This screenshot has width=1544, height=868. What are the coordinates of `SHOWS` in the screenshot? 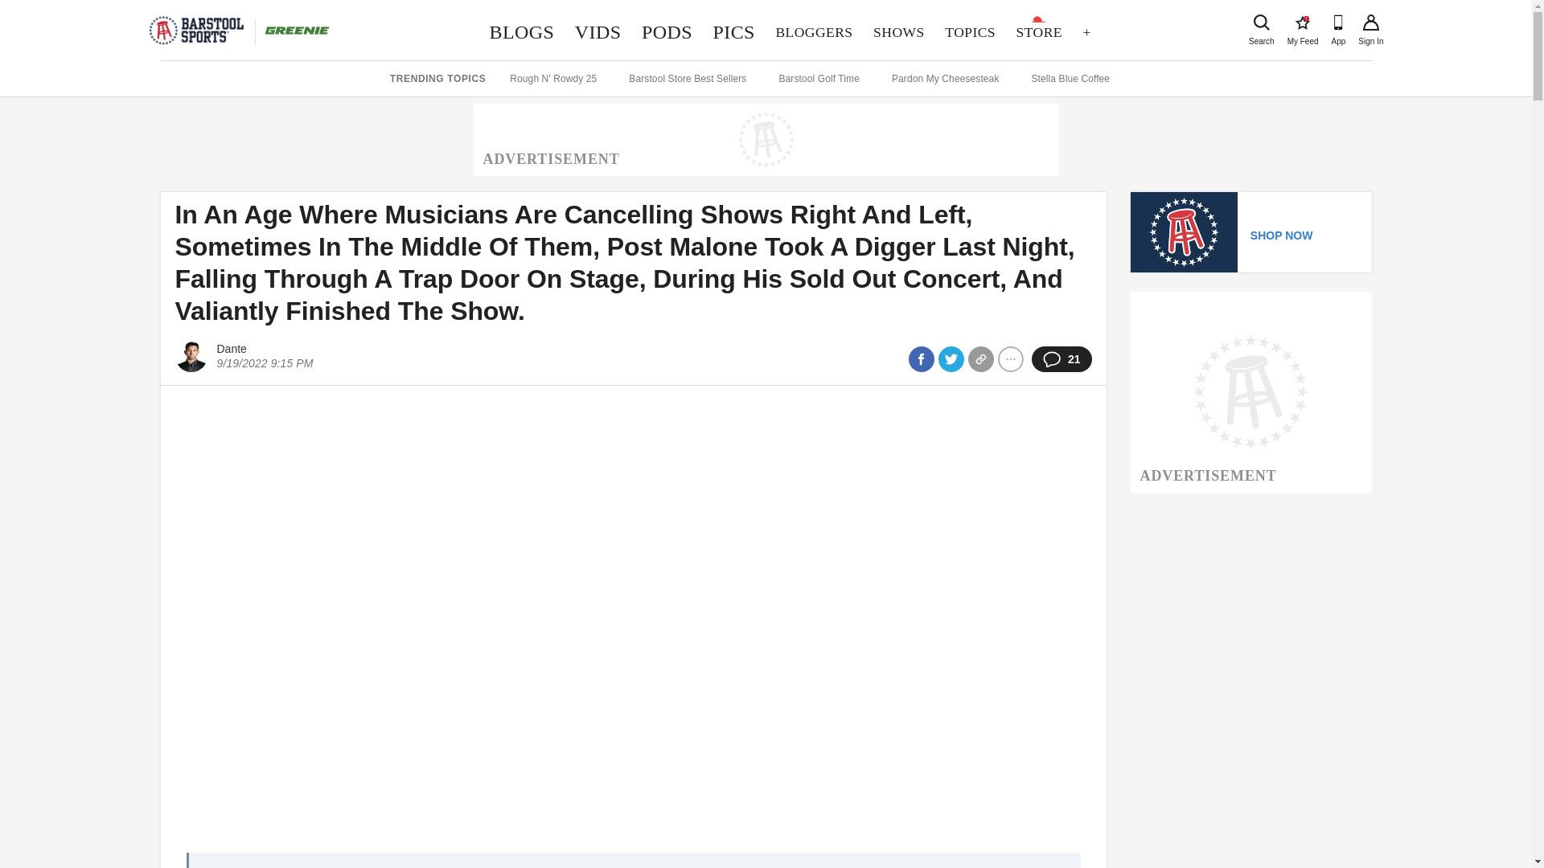 It's located at (733, 32).